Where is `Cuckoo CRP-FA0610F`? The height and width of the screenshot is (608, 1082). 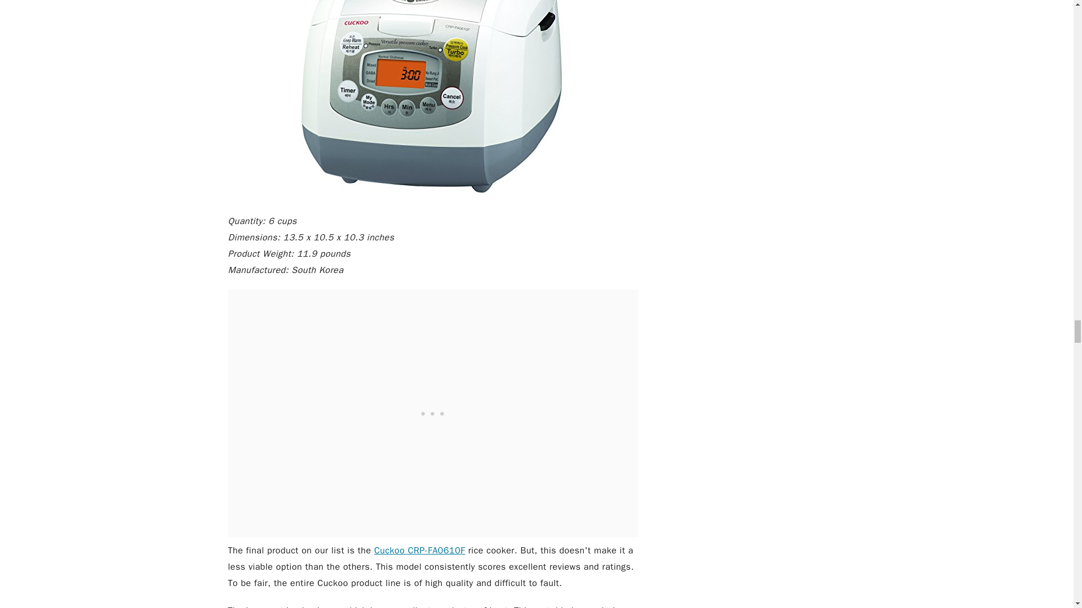 Cuckoo CRP-FA0610F is located at coordinates (419, 551).